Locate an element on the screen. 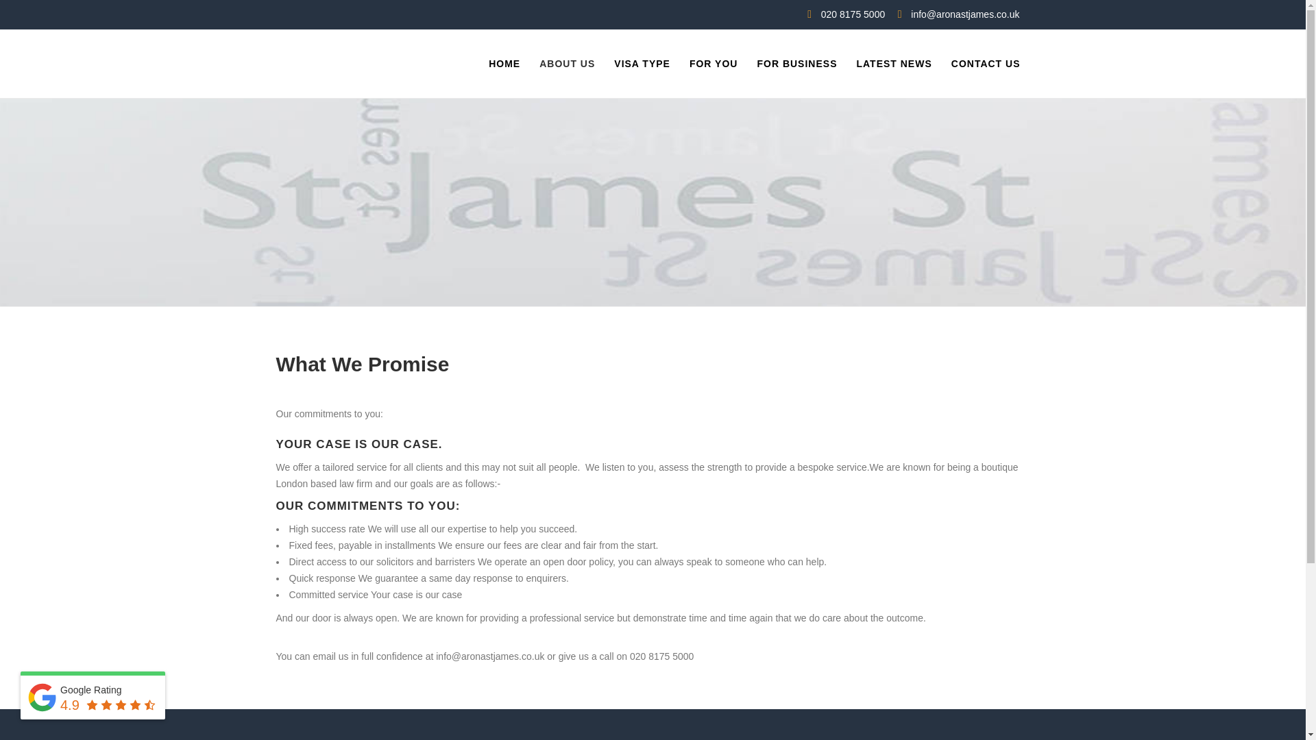  FOR YOU is located at coordinates (714, 63).